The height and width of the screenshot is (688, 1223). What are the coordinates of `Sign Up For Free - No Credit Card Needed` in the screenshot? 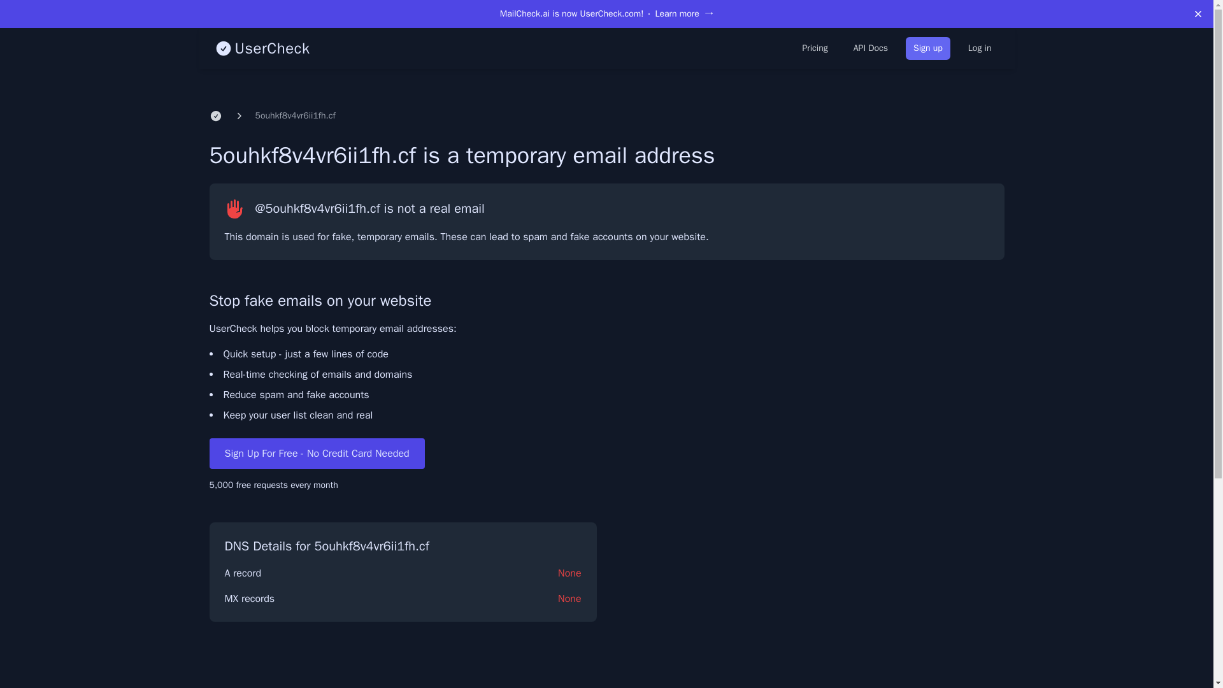 It's located at (317, 453).